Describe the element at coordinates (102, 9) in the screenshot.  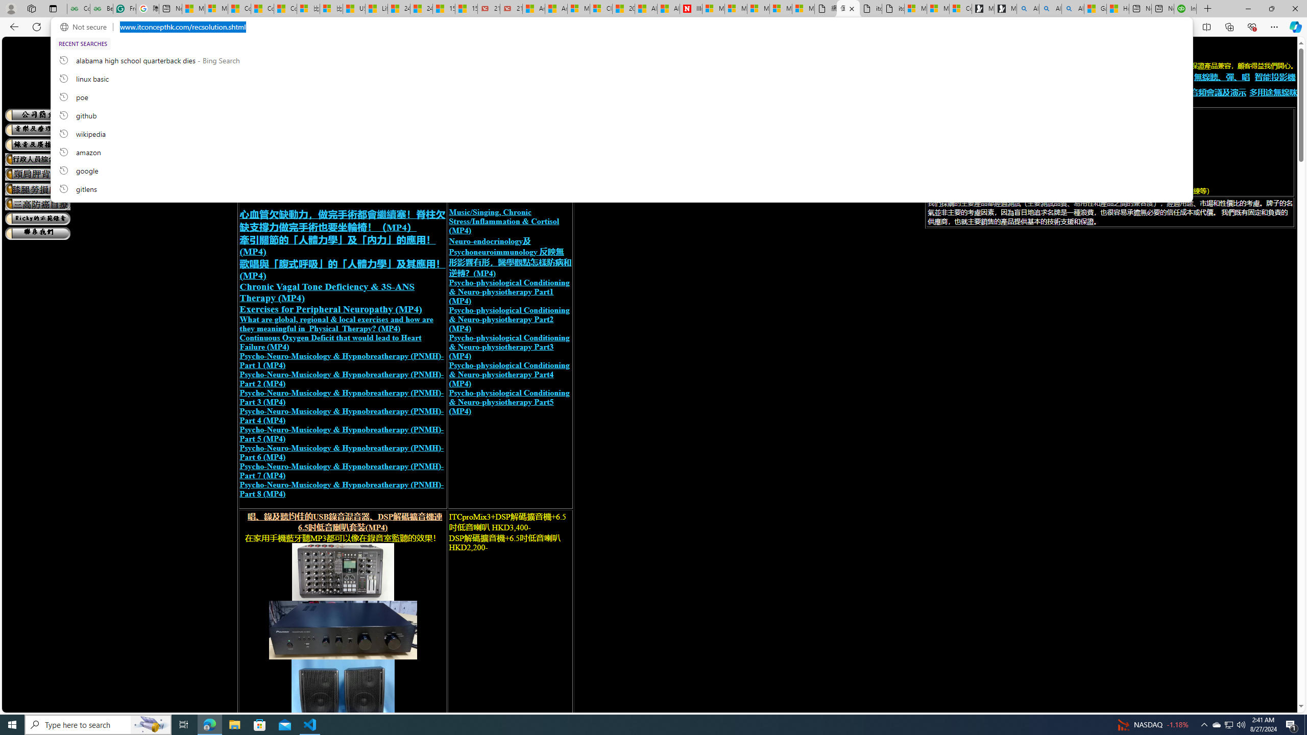
I see `Best SSL Certificates Provider in India - GeeksforGeeks` at that location.